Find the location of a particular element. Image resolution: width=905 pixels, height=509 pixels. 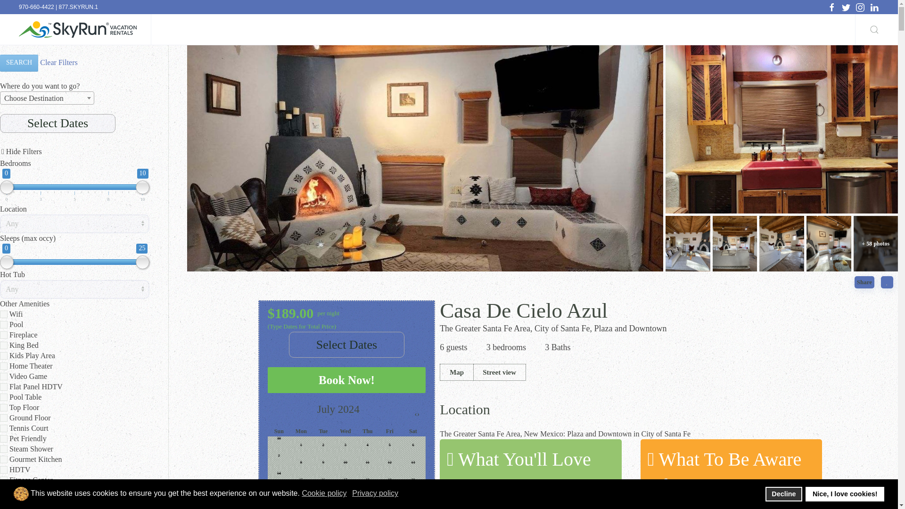

Decline is located at coordinates (783, 494).